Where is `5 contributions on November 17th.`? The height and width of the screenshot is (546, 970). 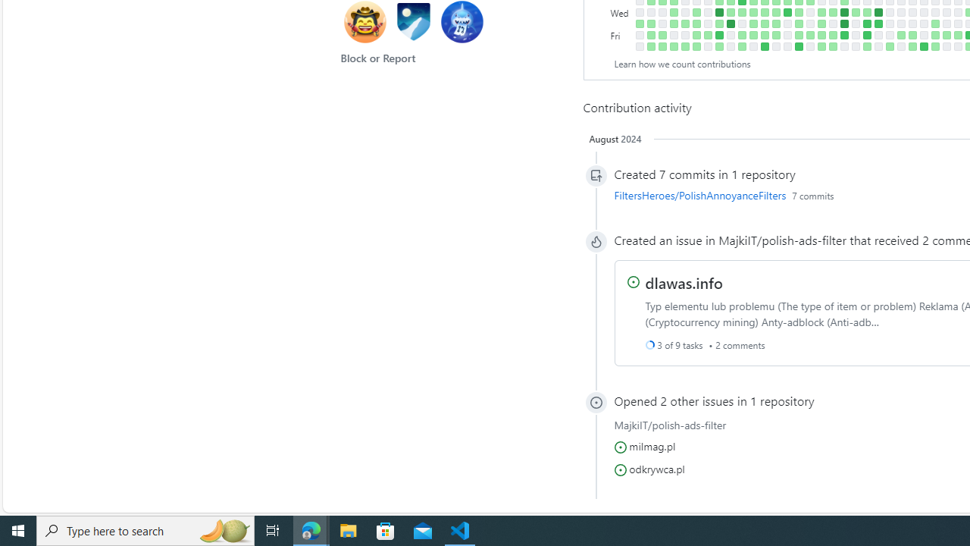 5 contributions on November 17th. is located at coordinates (776, 35).